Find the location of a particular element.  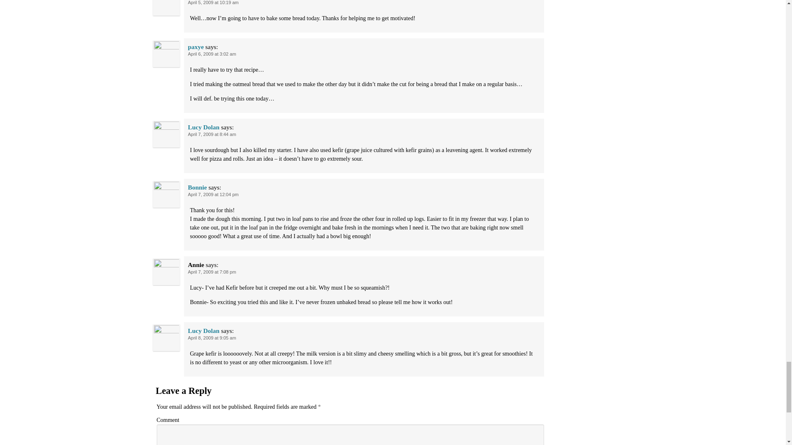

Lucy Dolan is located at coordinates (204, 330).